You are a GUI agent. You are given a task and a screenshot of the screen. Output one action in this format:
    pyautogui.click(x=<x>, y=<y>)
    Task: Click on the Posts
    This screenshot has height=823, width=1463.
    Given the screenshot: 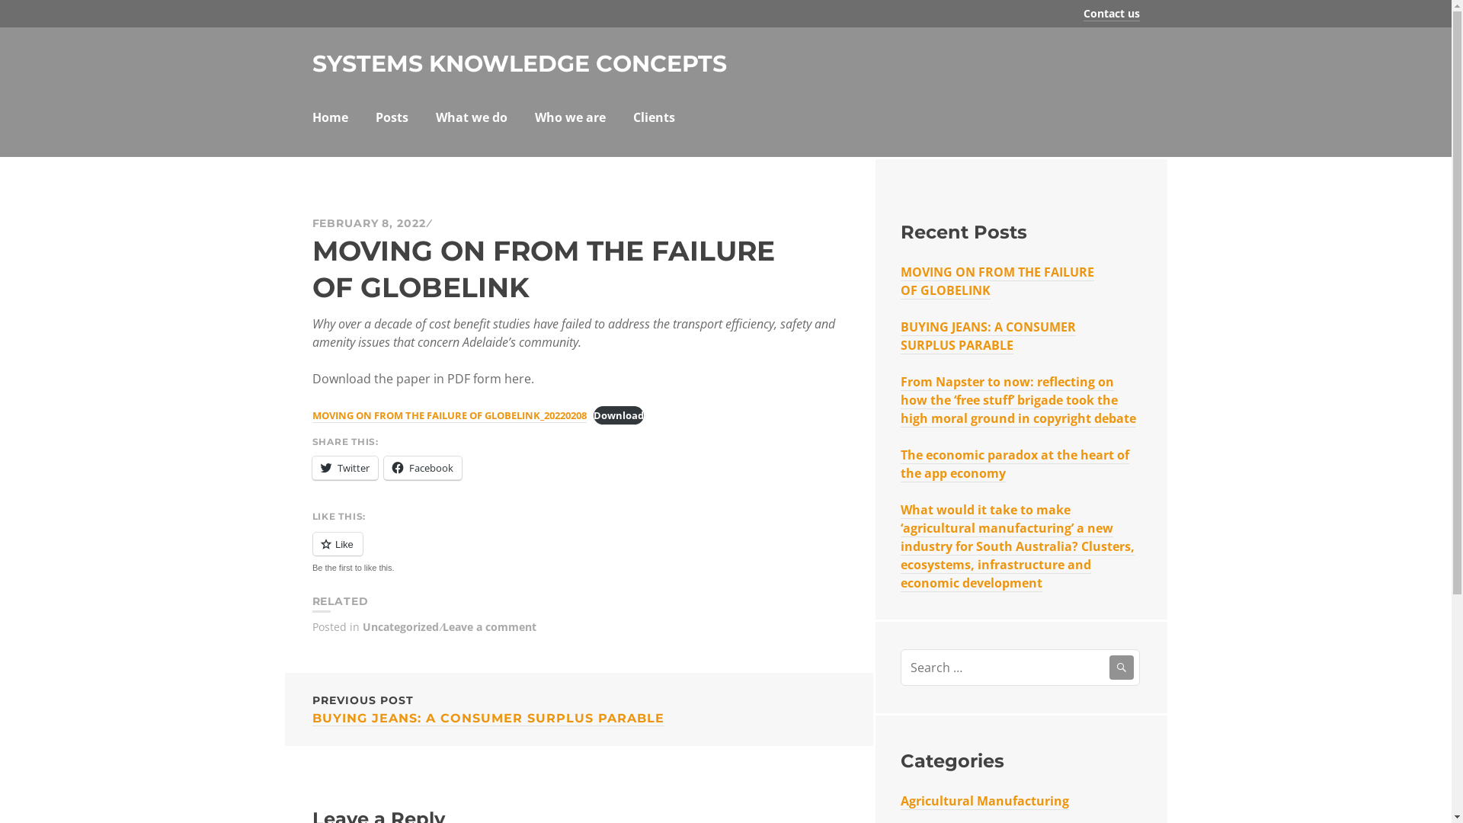 What is the action you would take?
    pyautogui.click(x=391, y=119)
    